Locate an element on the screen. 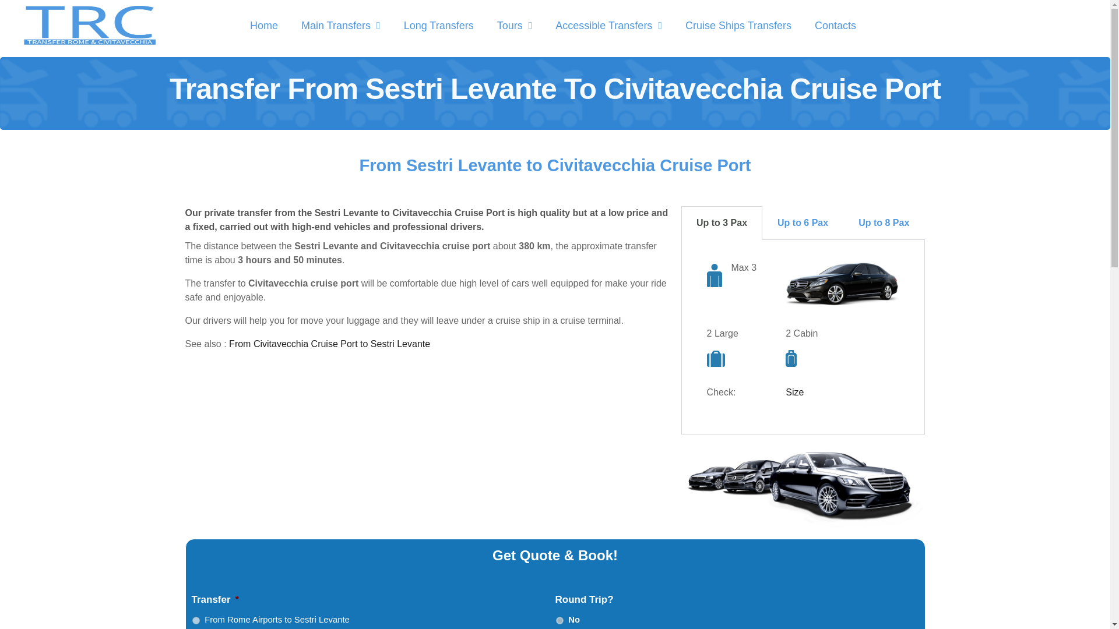 Image resolution: width=1119 pixels, height=629 pixels. Main Transfers is located at coordinates (341, 26).